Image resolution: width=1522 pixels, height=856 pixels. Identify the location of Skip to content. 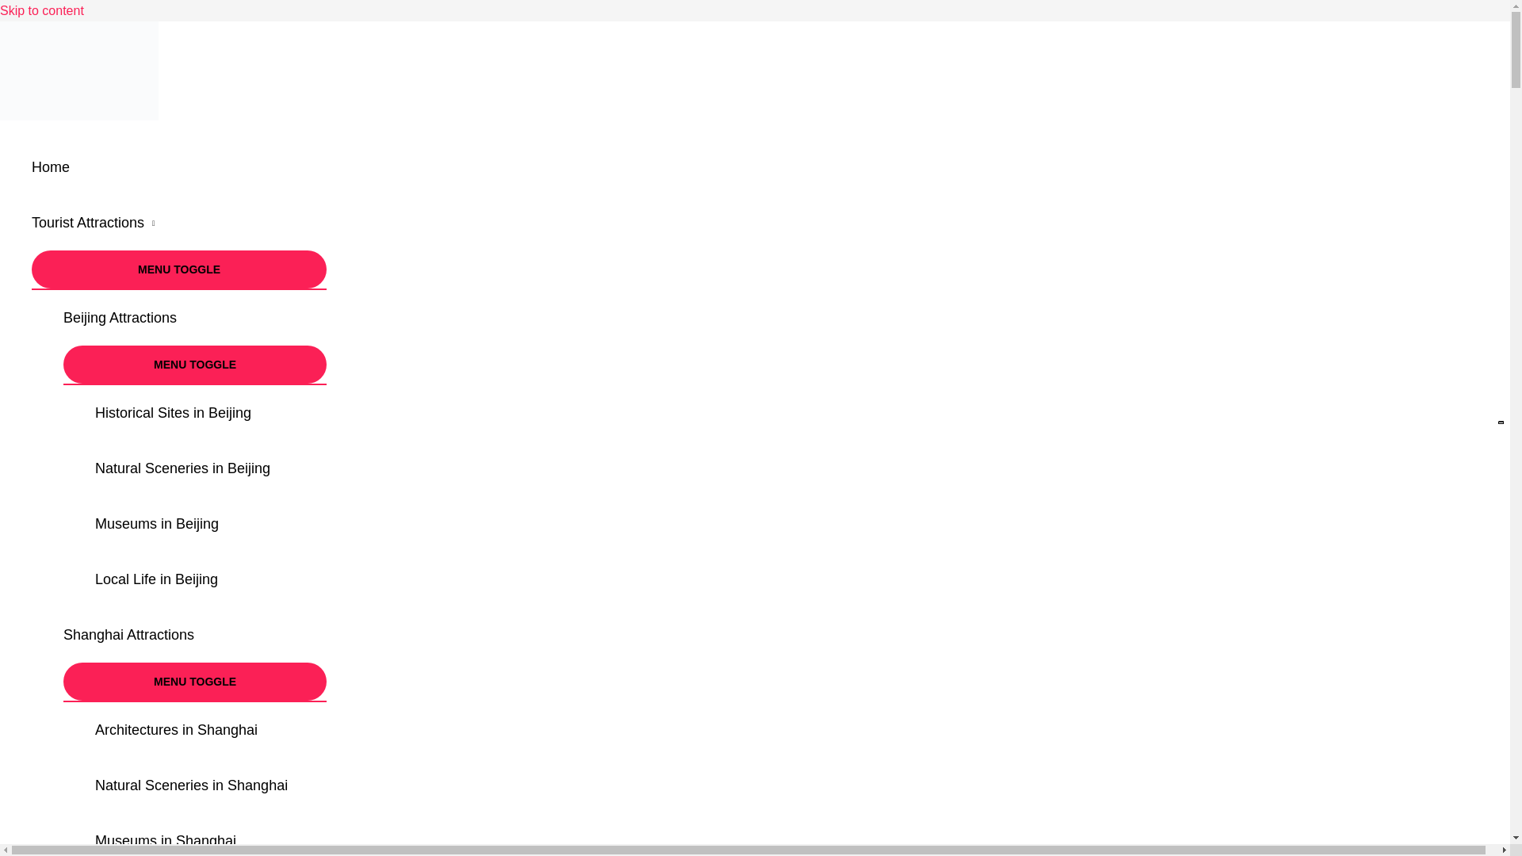
(41, 10).